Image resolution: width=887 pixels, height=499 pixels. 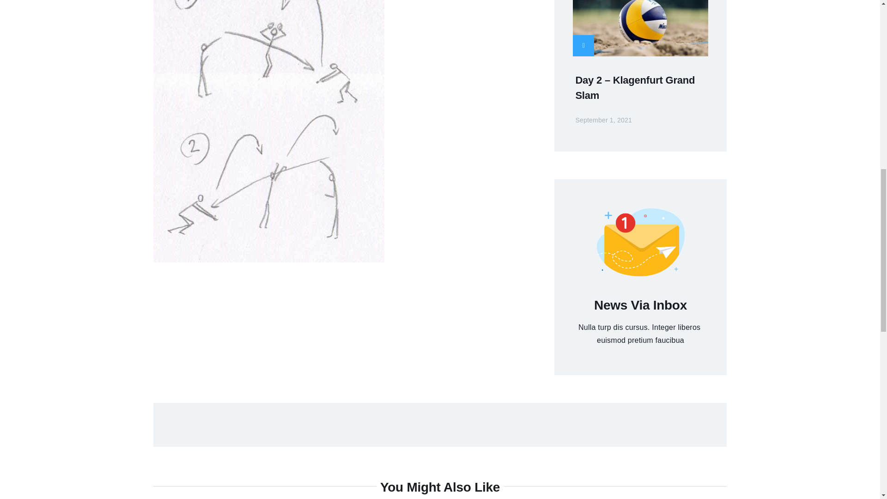 I want to click on September 1, 2021, so click(x=609, y=120).